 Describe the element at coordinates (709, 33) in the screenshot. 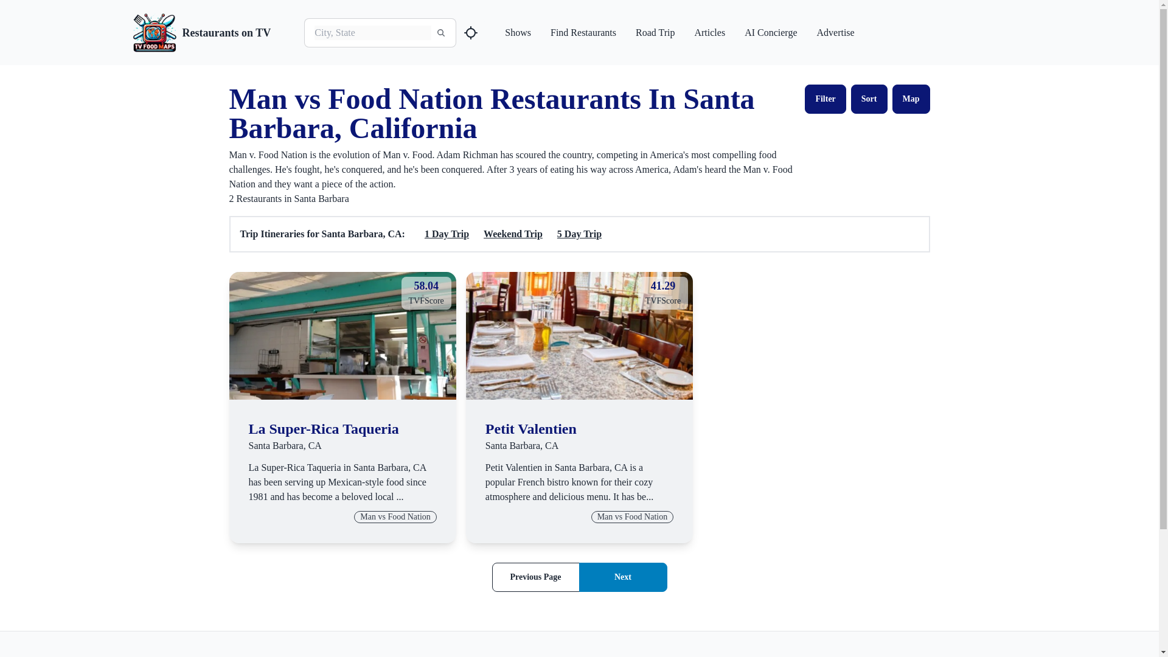

I see `Articles` at that location.